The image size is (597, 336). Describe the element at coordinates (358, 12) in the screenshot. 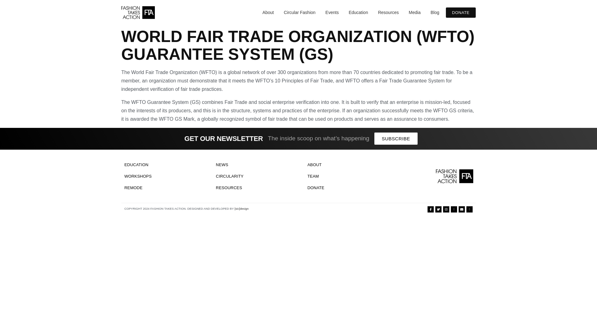

I see `Education` at that location.